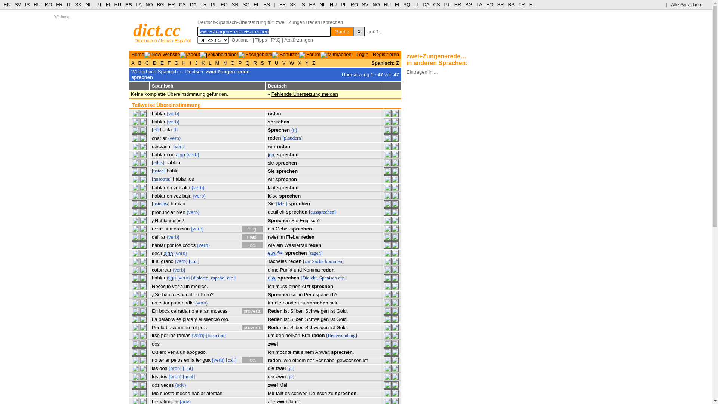  Describe the element at coordinates (296, 352) in the screenshot. I see `mit` at that location.